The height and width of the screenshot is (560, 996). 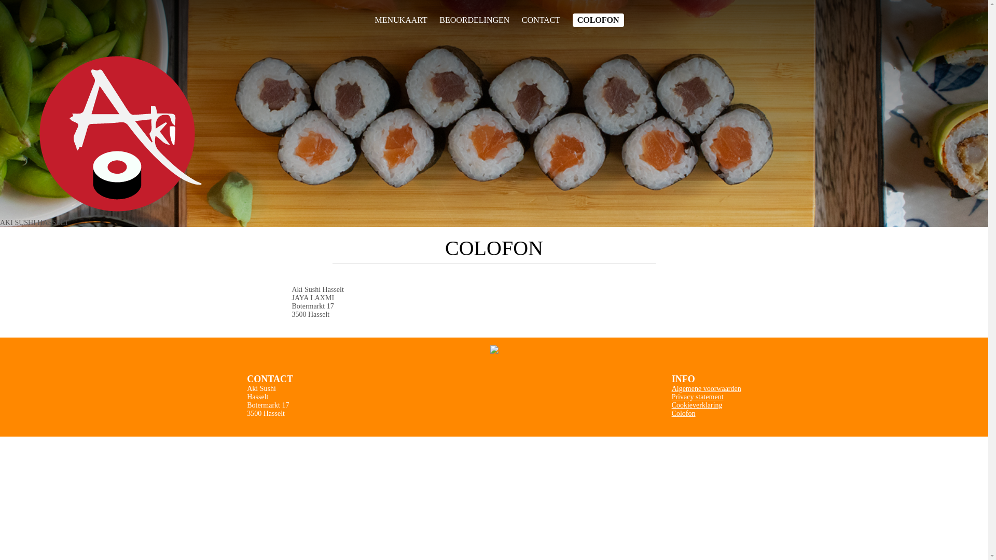 I want to click on BEOORDELINGEN, so click(x=474, y=20).